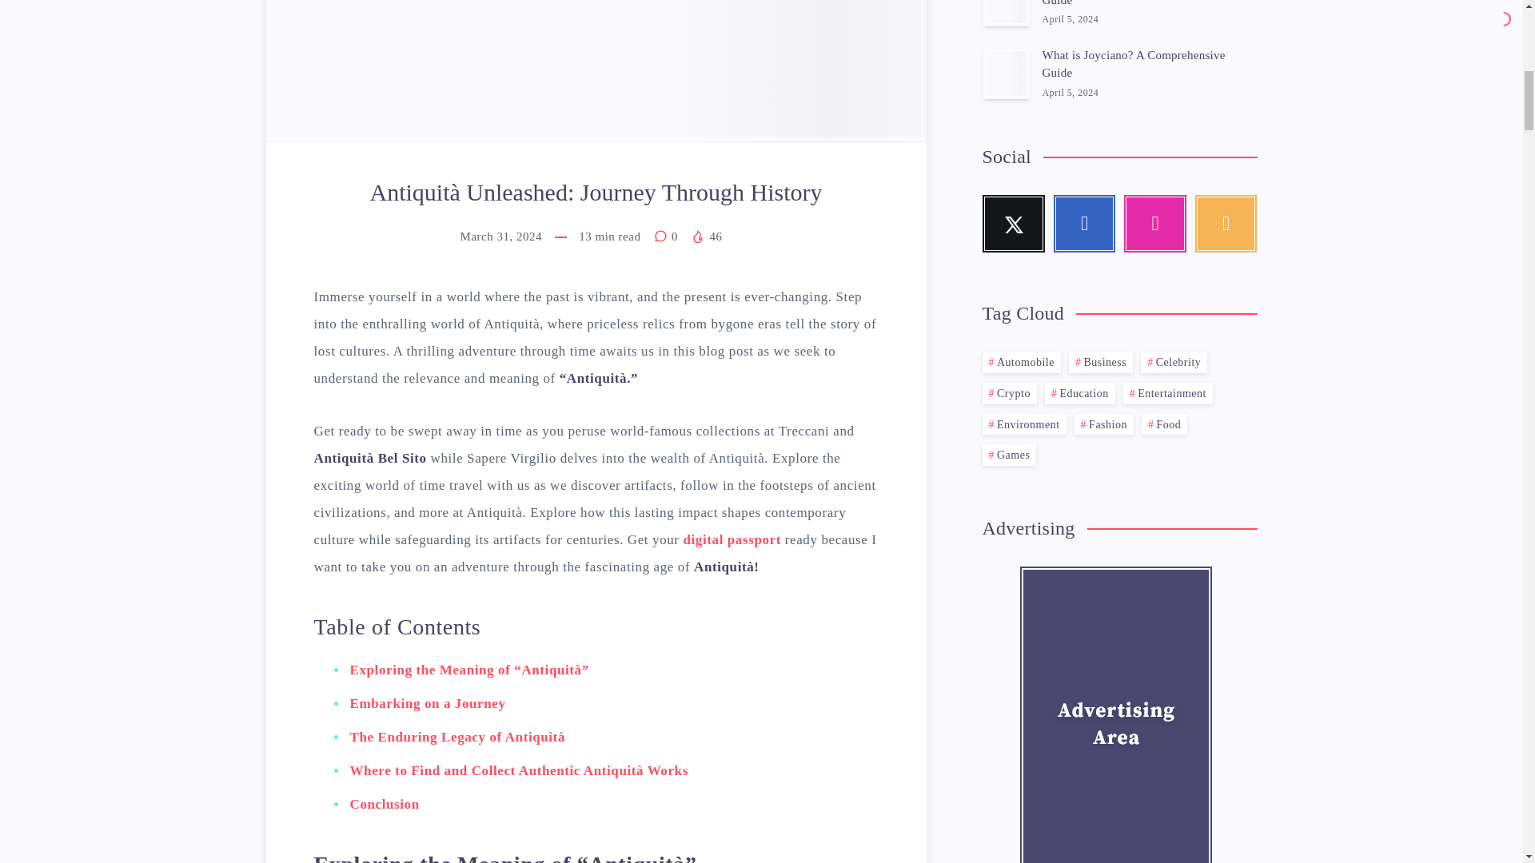 Image resolution: width=1535 pixels, height=863 pixels. What do you see at coordinates (428, 703) in the screenshot?
I see `Embarking on a Journey` at bounding box center [428, 703].